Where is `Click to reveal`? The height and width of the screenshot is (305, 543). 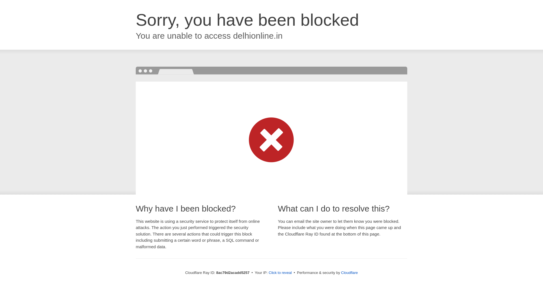
Click to reveal is located at coordinates (280, 273).